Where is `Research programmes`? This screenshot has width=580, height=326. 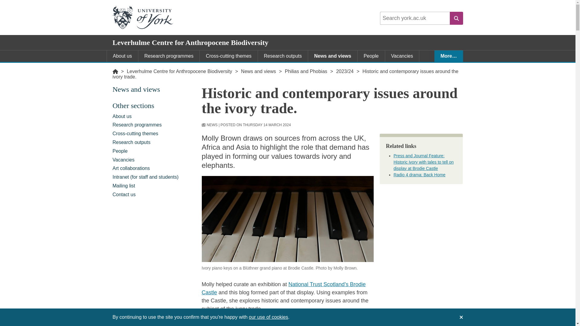 Research programmes is located at coordinates (154, 125).